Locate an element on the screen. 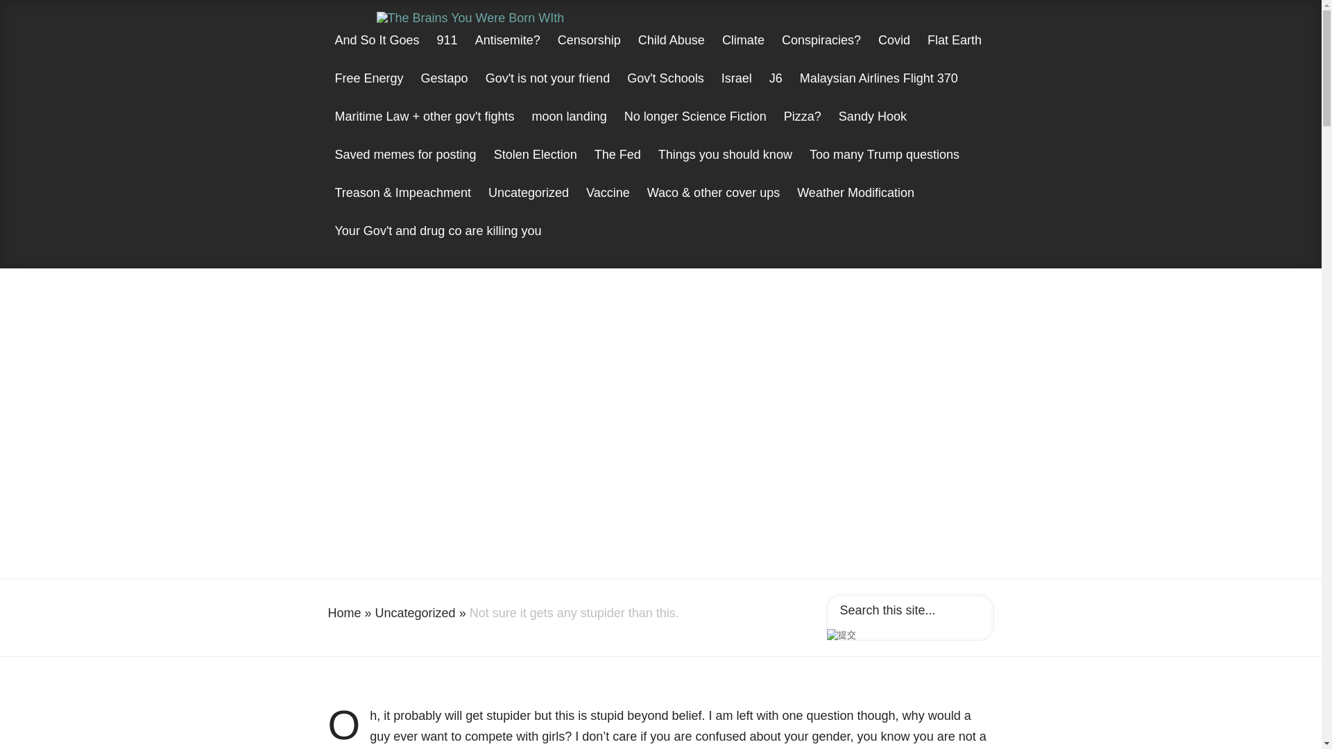 This screenshot has height=749, width=1332. Climate is located at coordinates (743, 53).